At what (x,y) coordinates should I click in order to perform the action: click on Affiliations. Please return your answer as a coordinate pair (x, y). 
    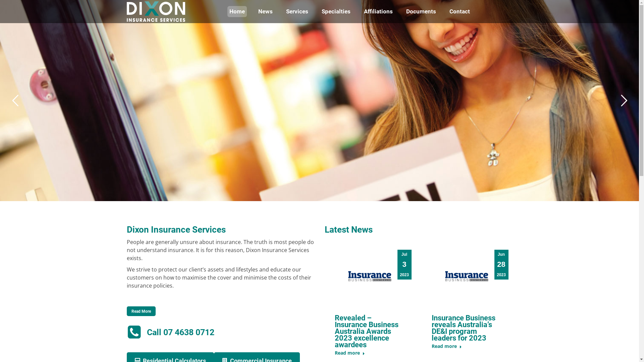
    Looking at the image, I should click on (378, 11).